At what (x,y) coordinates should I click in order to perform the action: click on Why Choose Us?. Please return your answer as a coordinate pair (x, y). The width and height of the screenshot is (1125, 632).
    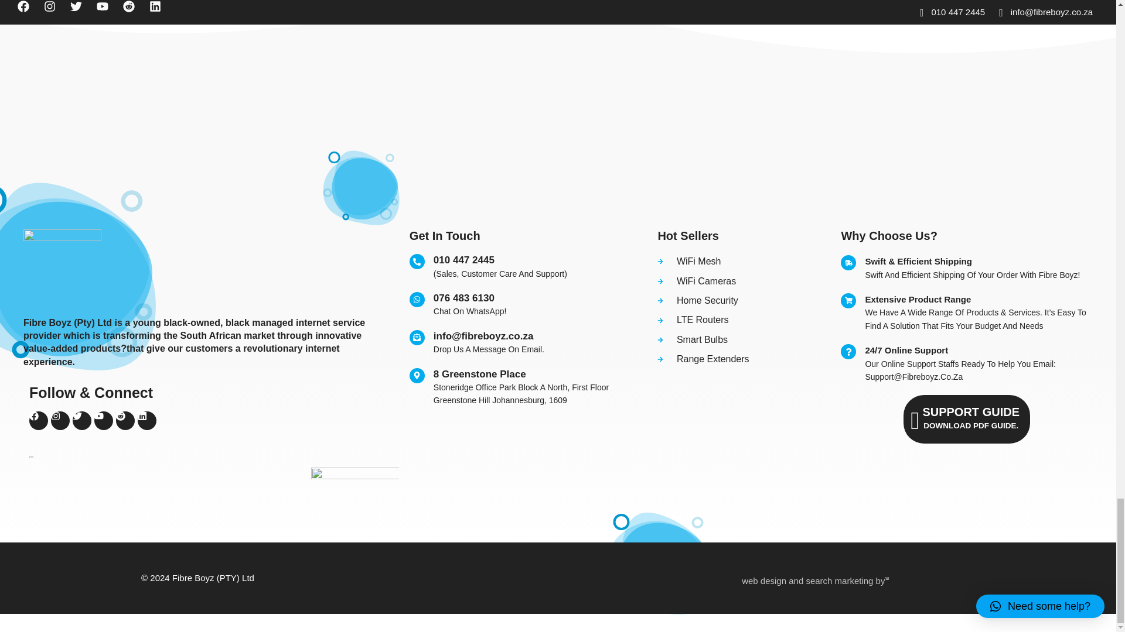
    Looking at the image, I should click on (966, 236).